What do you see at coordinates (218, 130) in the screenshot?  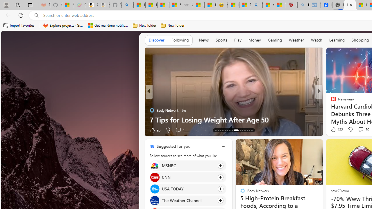 I see `AutomationID: tab-67` at bounding box center [218, 130].